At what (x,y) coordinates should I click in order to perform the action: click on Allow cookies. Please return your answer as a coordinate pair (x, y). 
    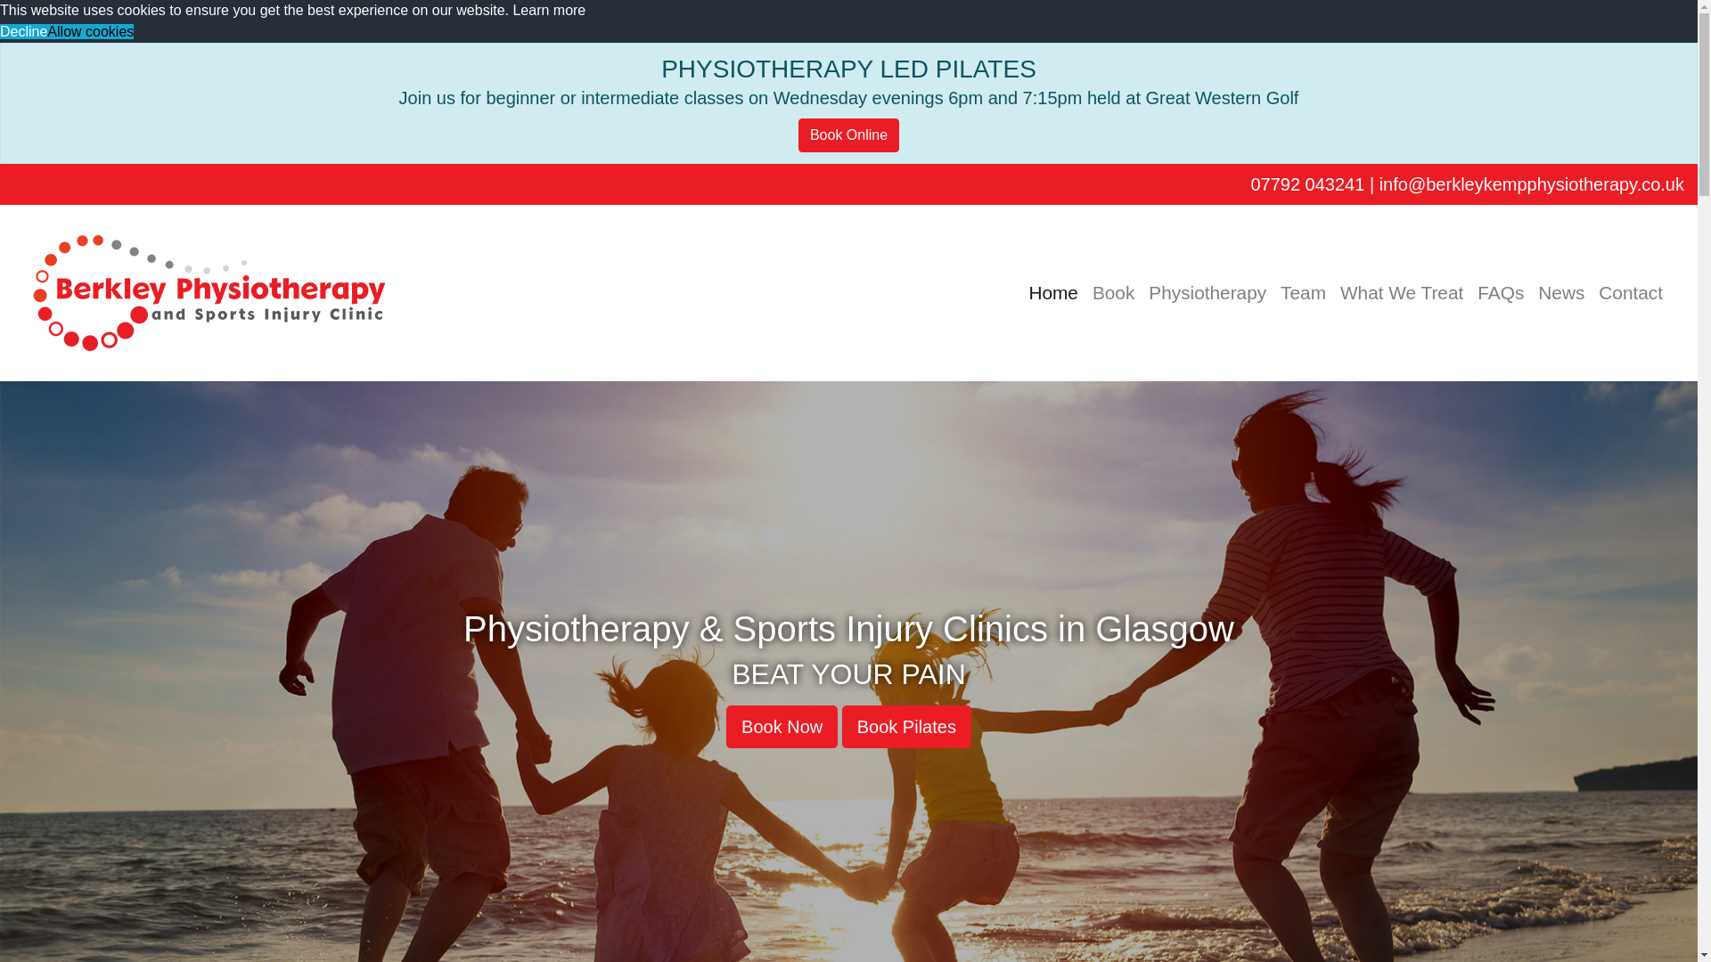
    Looking at the image, I should click on (90, 32).